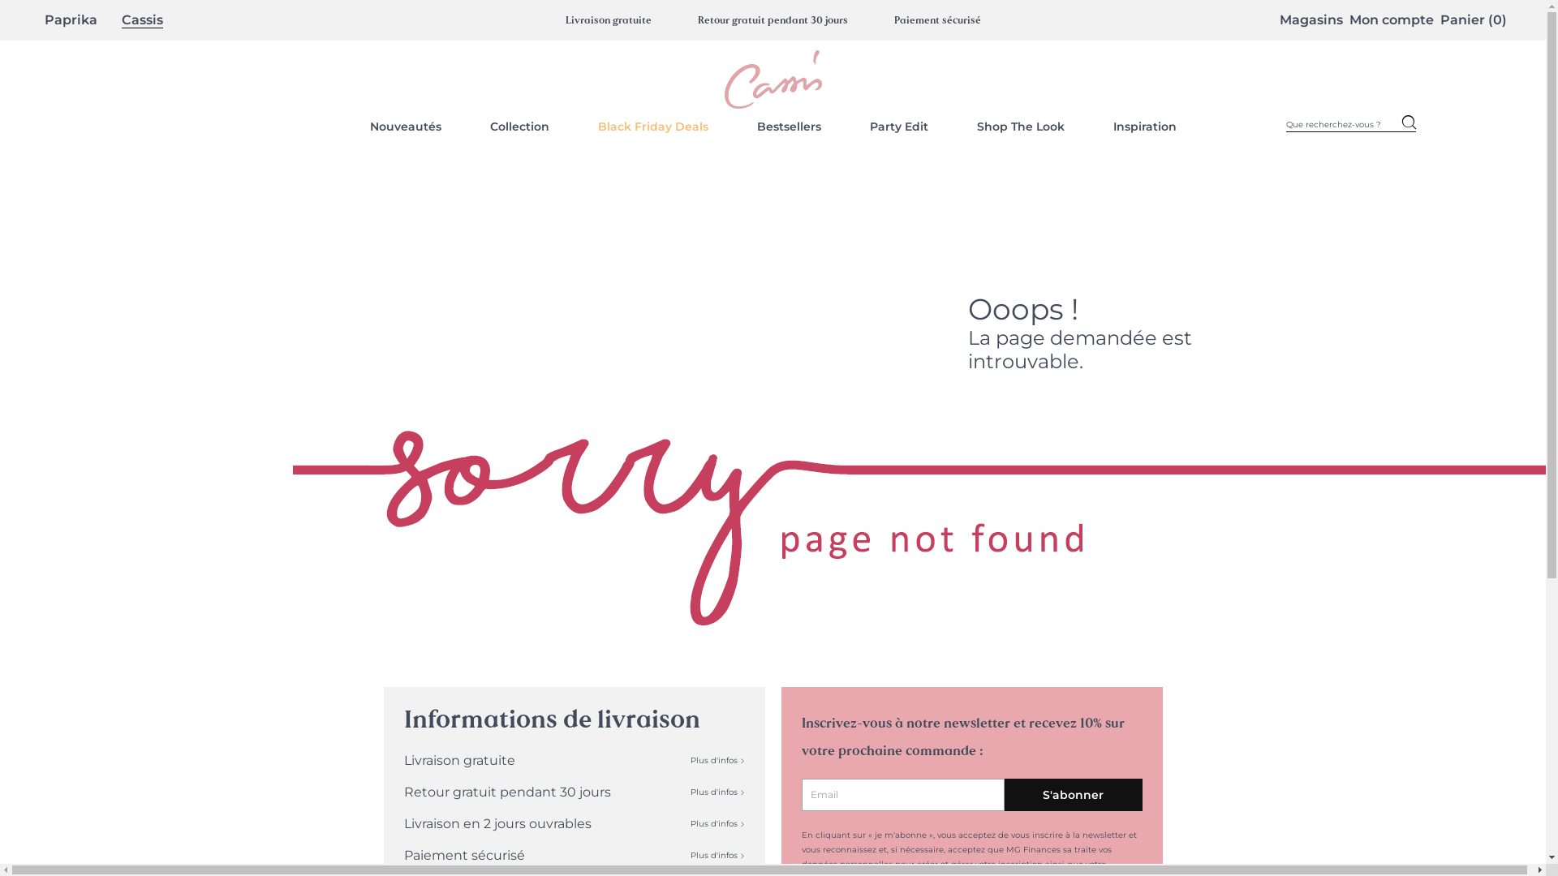  Describe the element at coordinates (519, 127) in the screenshot. I see `Collection` at that location.